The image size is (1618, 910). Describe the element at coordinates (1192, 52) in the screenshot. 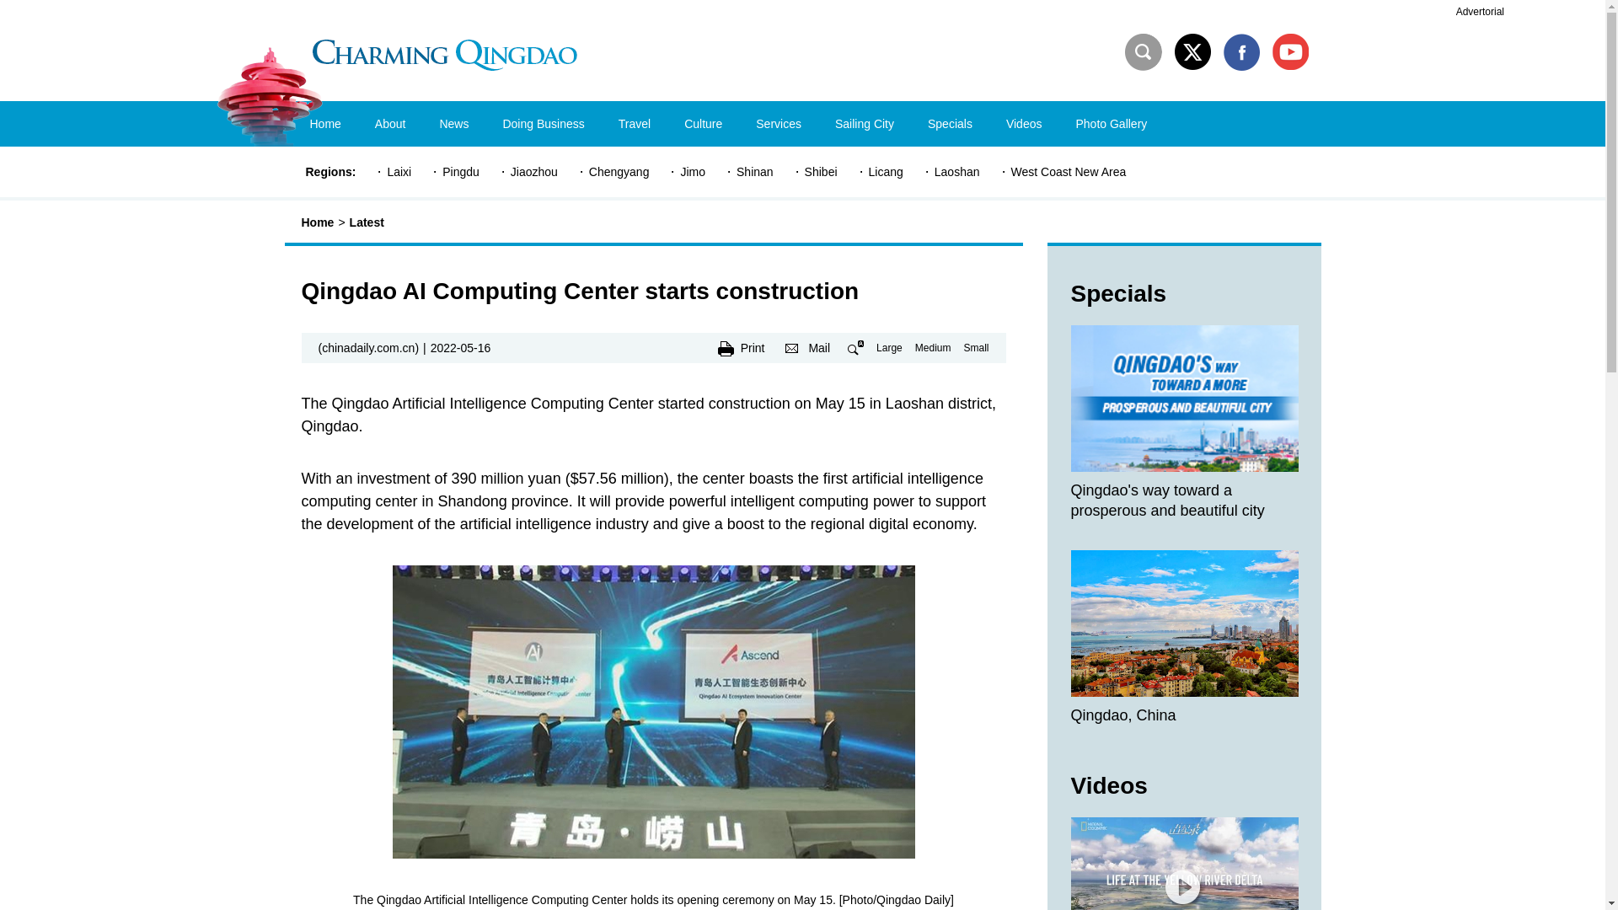

I see `1` at that location.